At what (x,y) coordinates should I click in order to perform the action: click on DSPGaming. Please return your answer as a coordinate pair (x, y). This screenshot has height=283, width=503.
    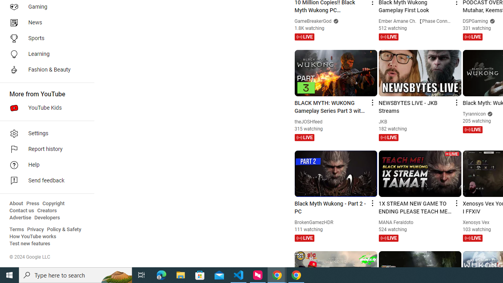
    Looking at the image, I should click on (475, 21).